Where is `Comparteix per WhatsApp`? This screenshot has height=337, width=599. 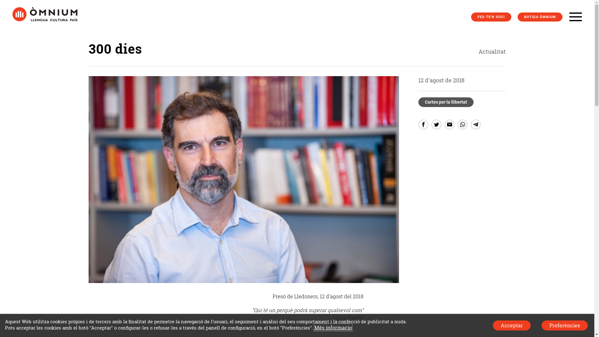 Comparteix per WhatsApp is located at coordinates (463, 125).